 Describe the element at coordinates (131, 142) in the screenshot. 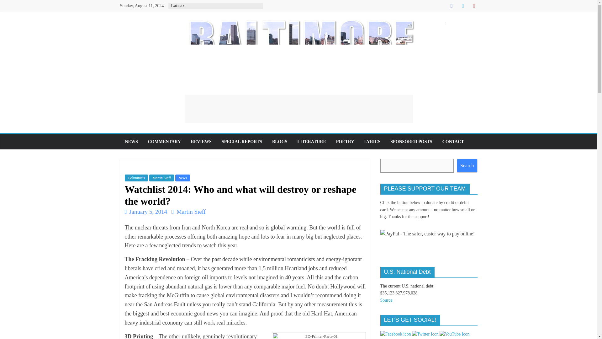

I see `NEWS` at that location.